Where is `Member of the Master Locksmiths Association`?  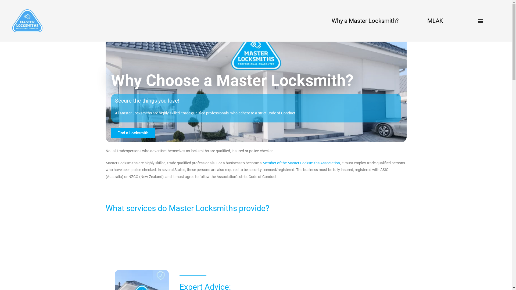
Member of the Master Locksmiths Association is located at coordinates (301, 163).